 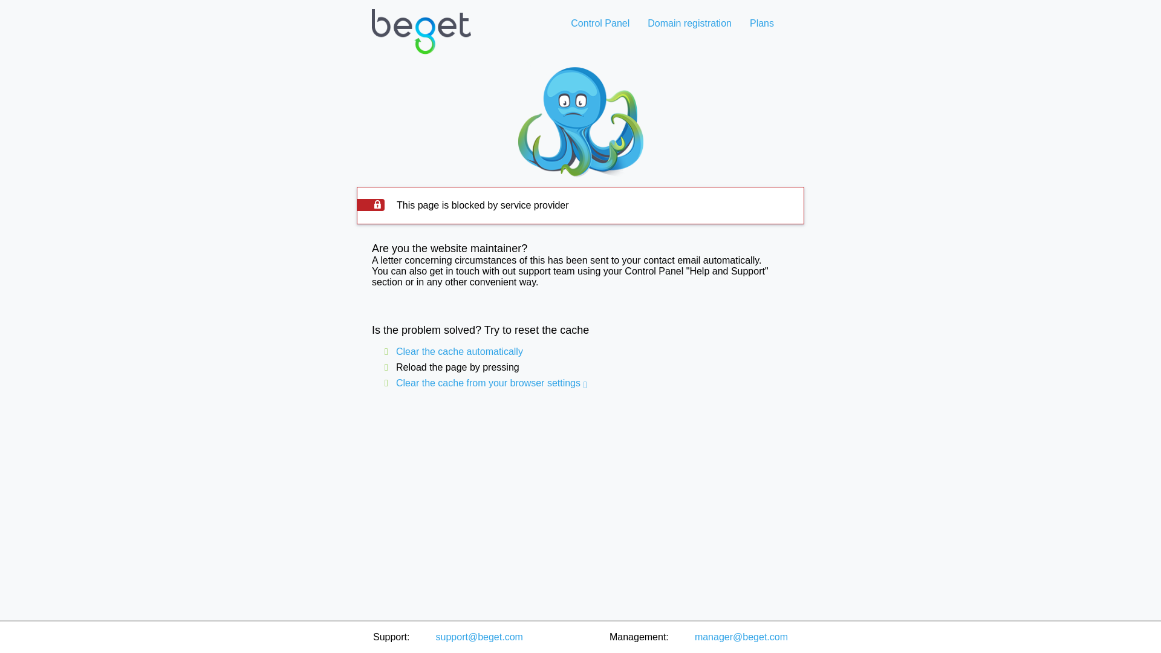 What do you see at coordinates (761, 23) in the screenshot?
I see `Plans` at bounding box center [761, 23].